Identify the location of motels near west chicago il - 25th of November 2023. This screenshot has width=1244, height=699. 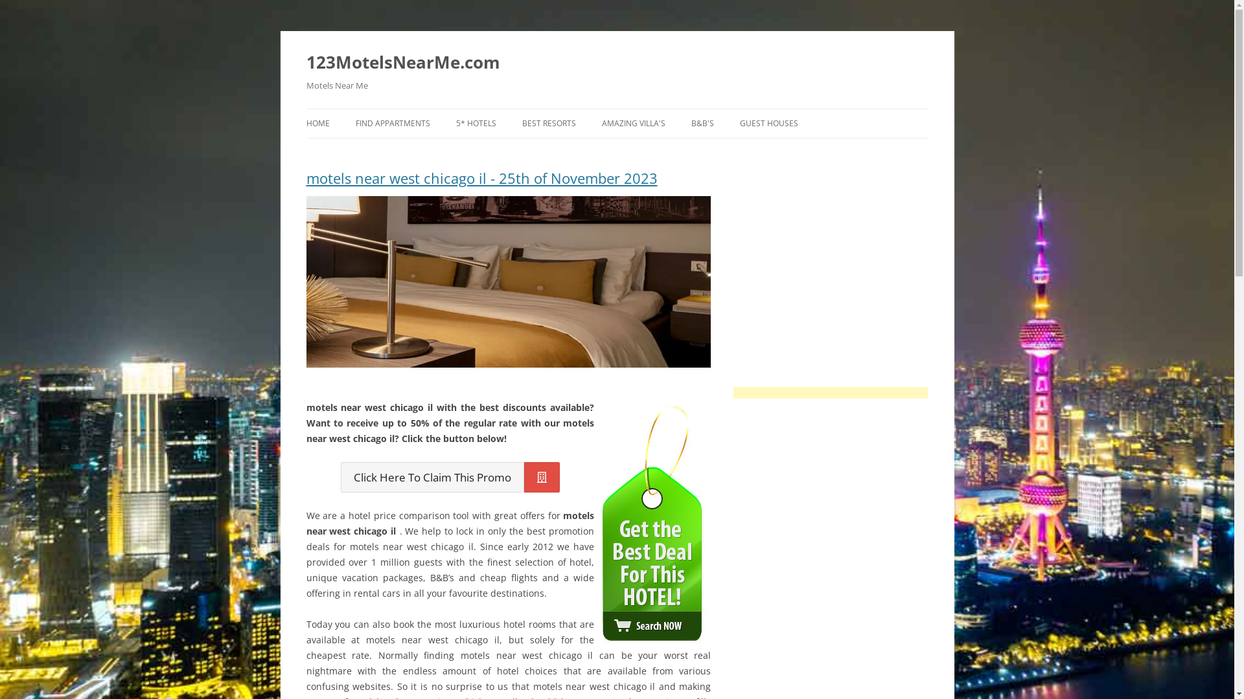
(508, 183).